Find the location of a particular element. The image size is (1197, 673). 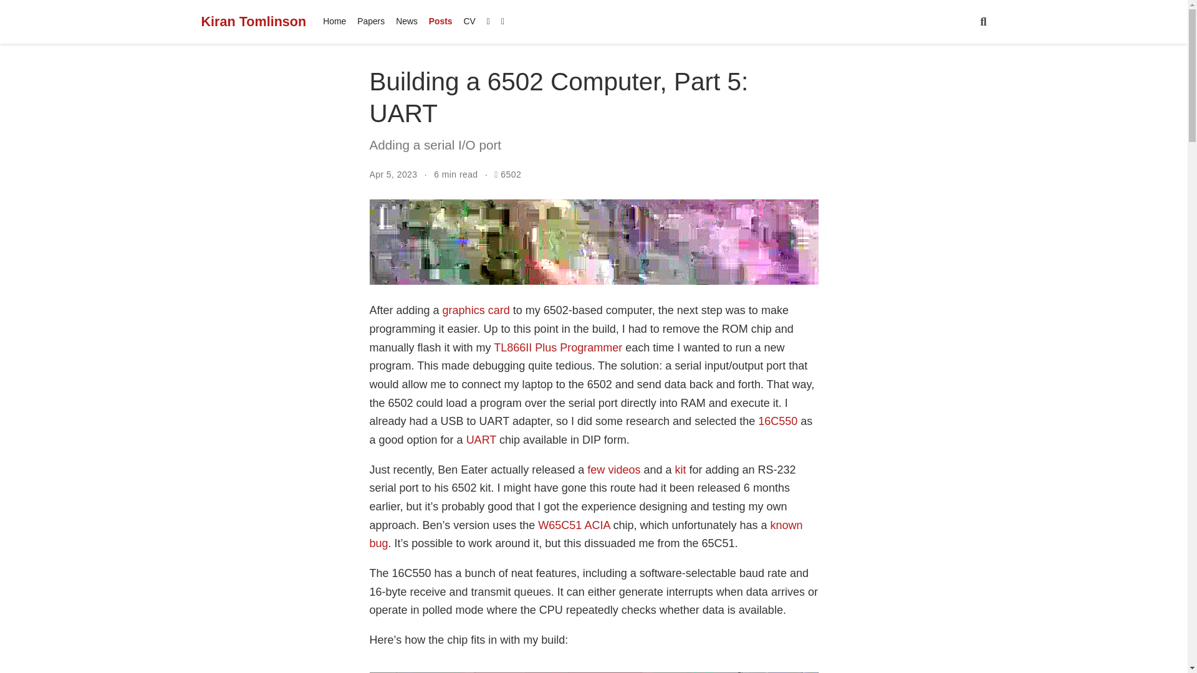

kit is located at coordinates (680, 470).